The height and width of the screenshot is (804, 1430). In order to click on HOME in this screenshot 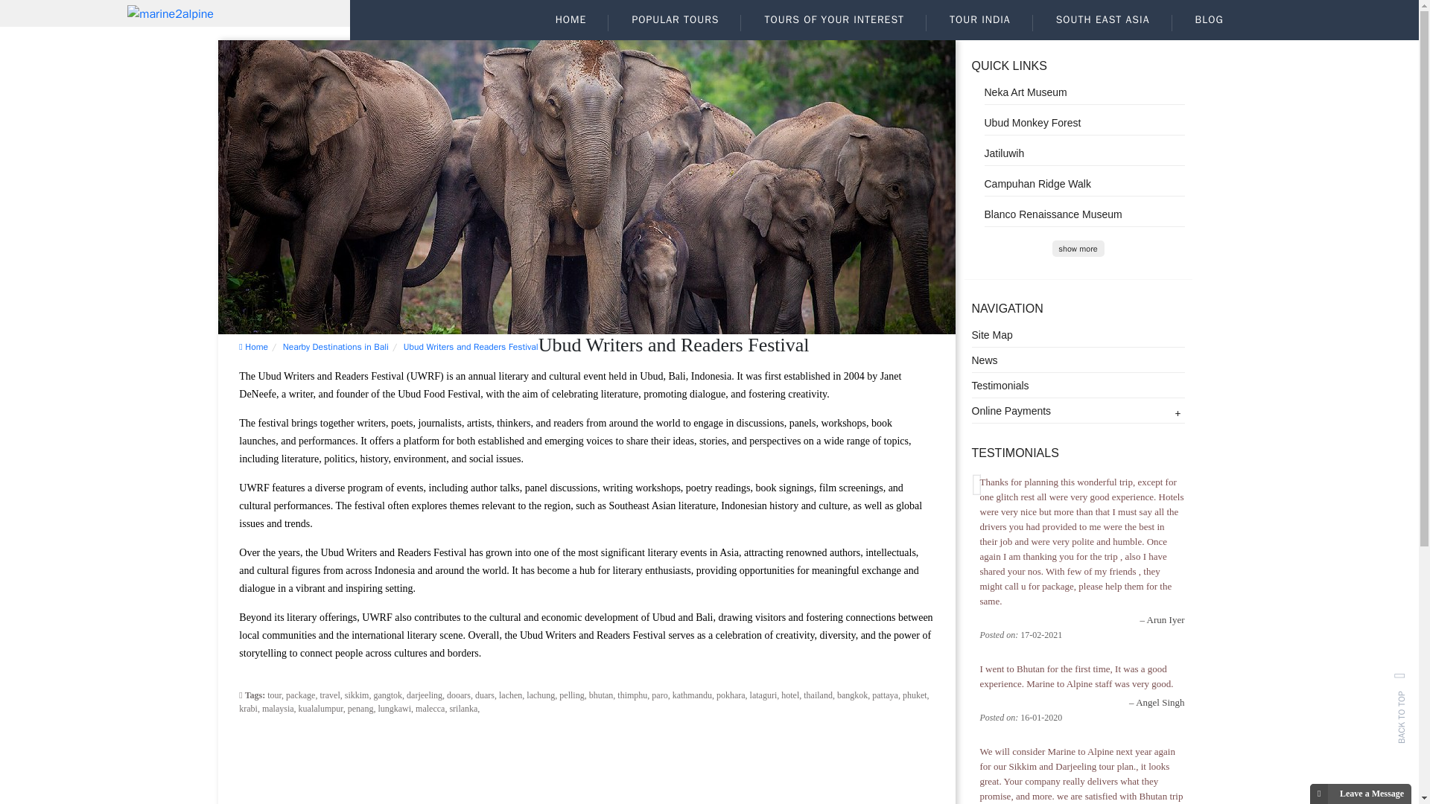, I will do `click(571, 20)`.